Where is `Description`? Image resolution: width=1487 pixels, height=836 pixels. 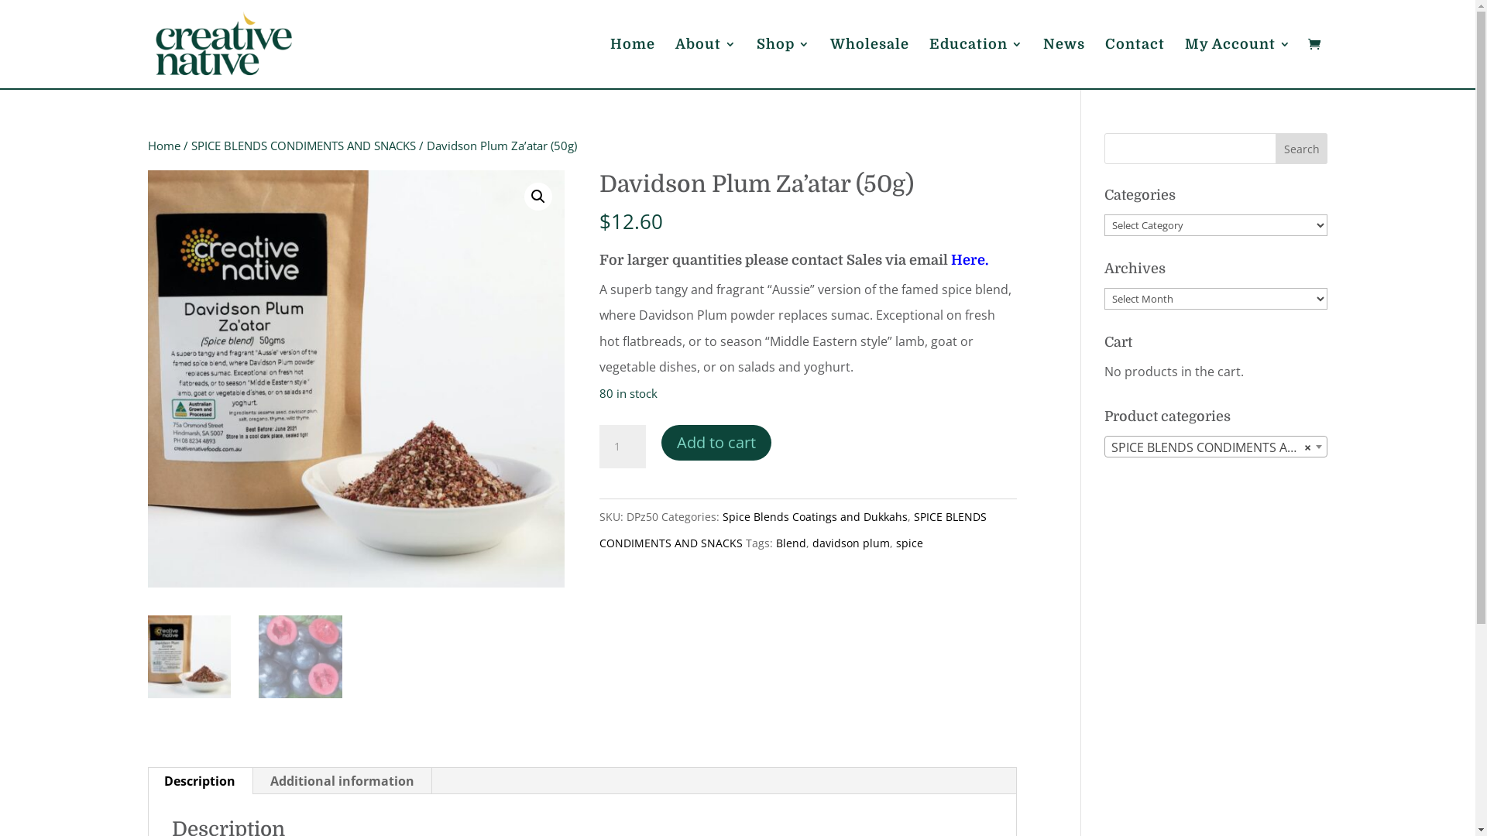 Description is located at coordinates (200, 781).